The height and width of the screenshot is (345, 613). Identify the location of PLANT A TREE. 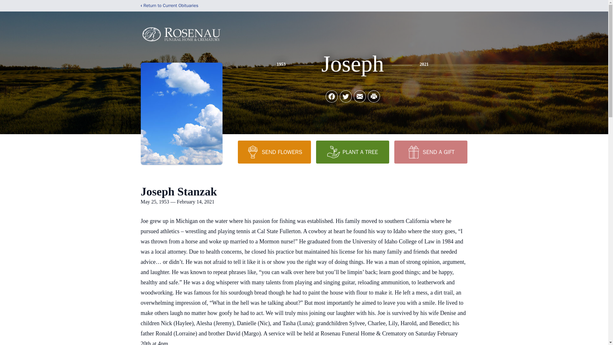
(352, 152).